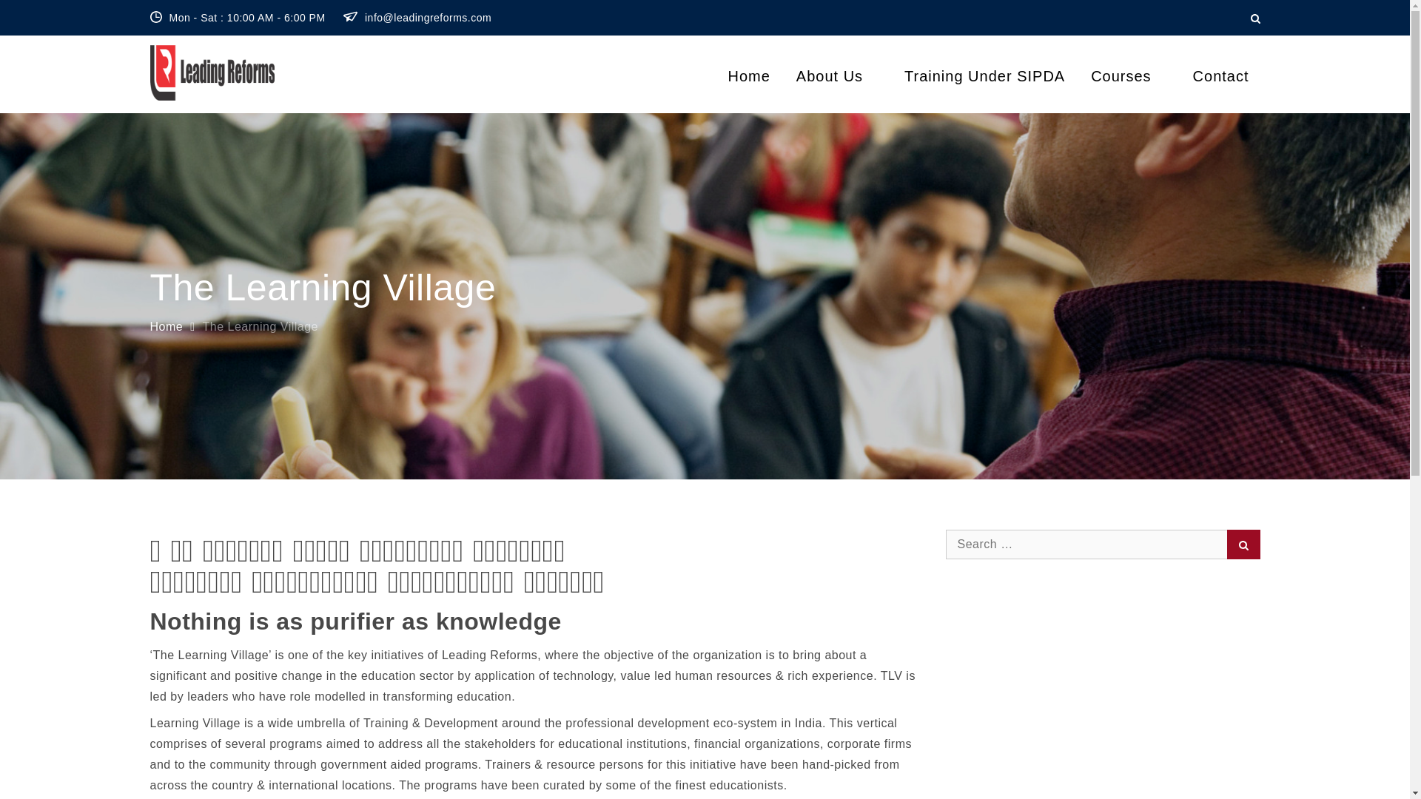  Describe the element at coordinates (984, 75) in the screenshot. I see `Training Under SIPDA` at that location.